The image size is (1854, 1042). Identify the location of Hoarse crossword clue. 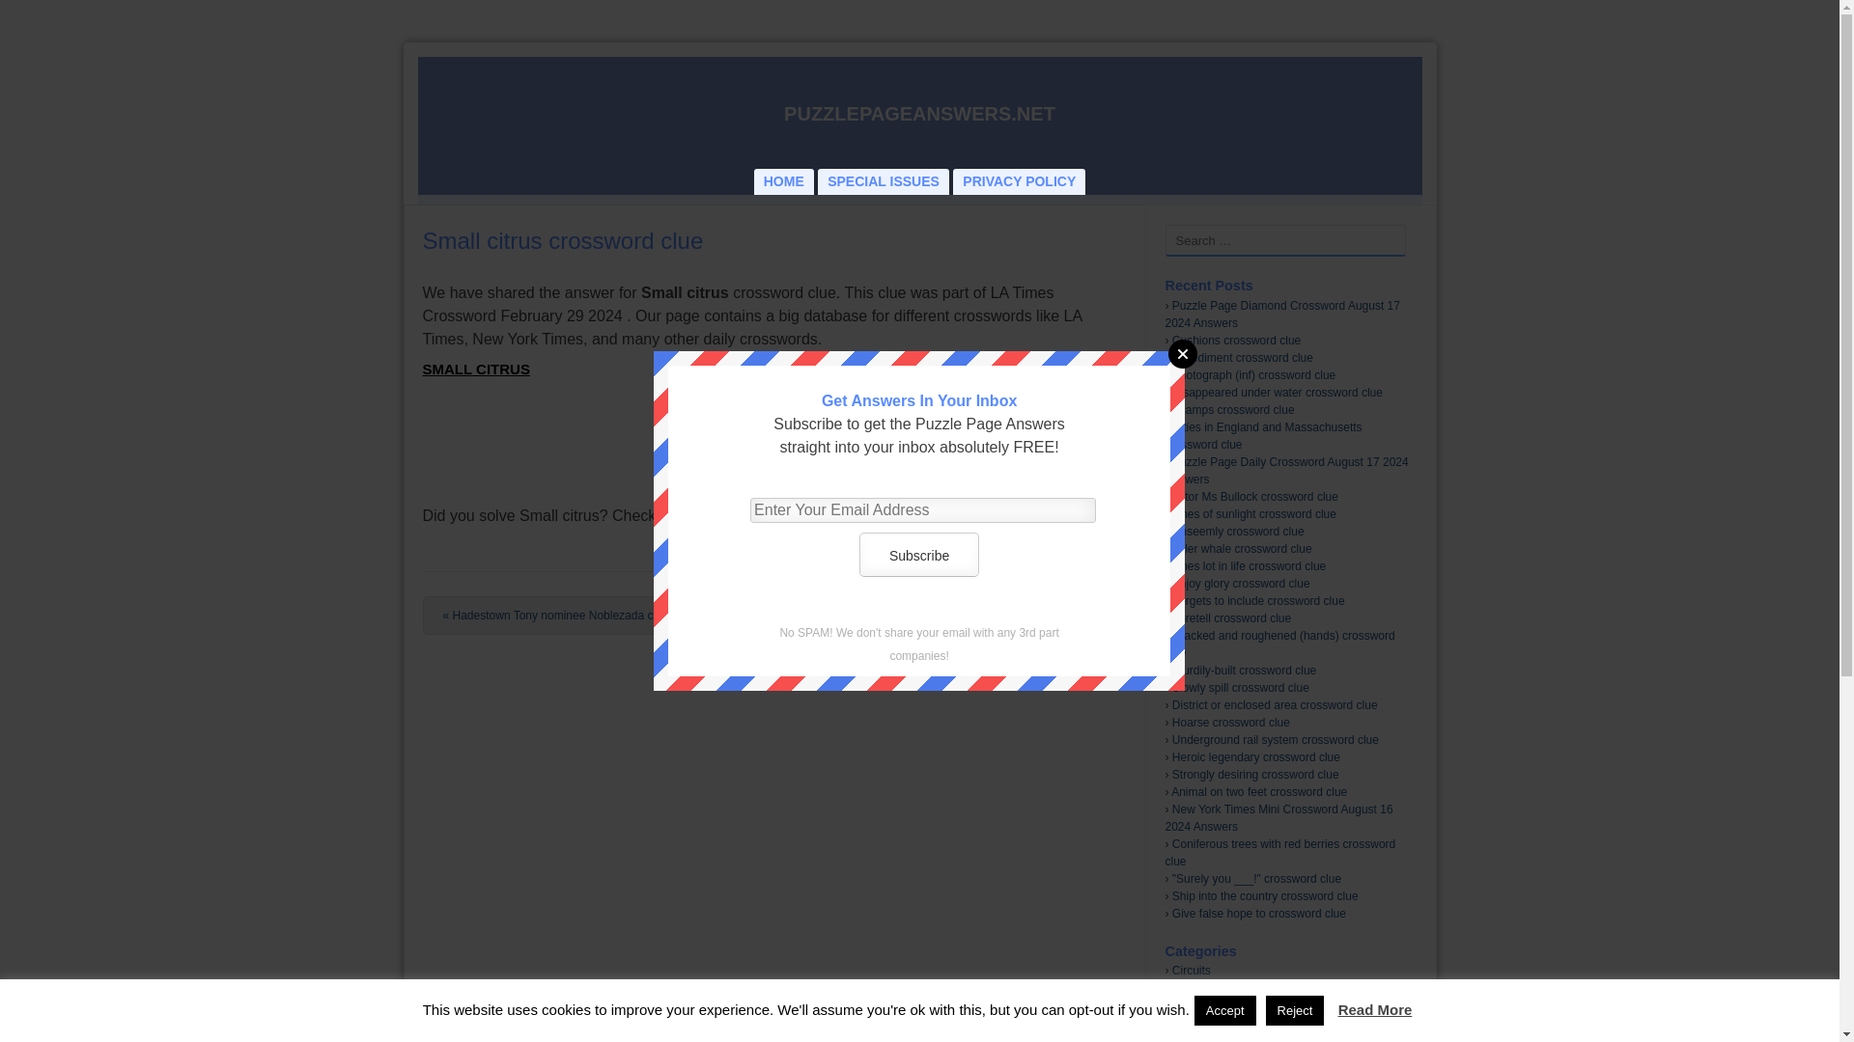
(1230, 722).